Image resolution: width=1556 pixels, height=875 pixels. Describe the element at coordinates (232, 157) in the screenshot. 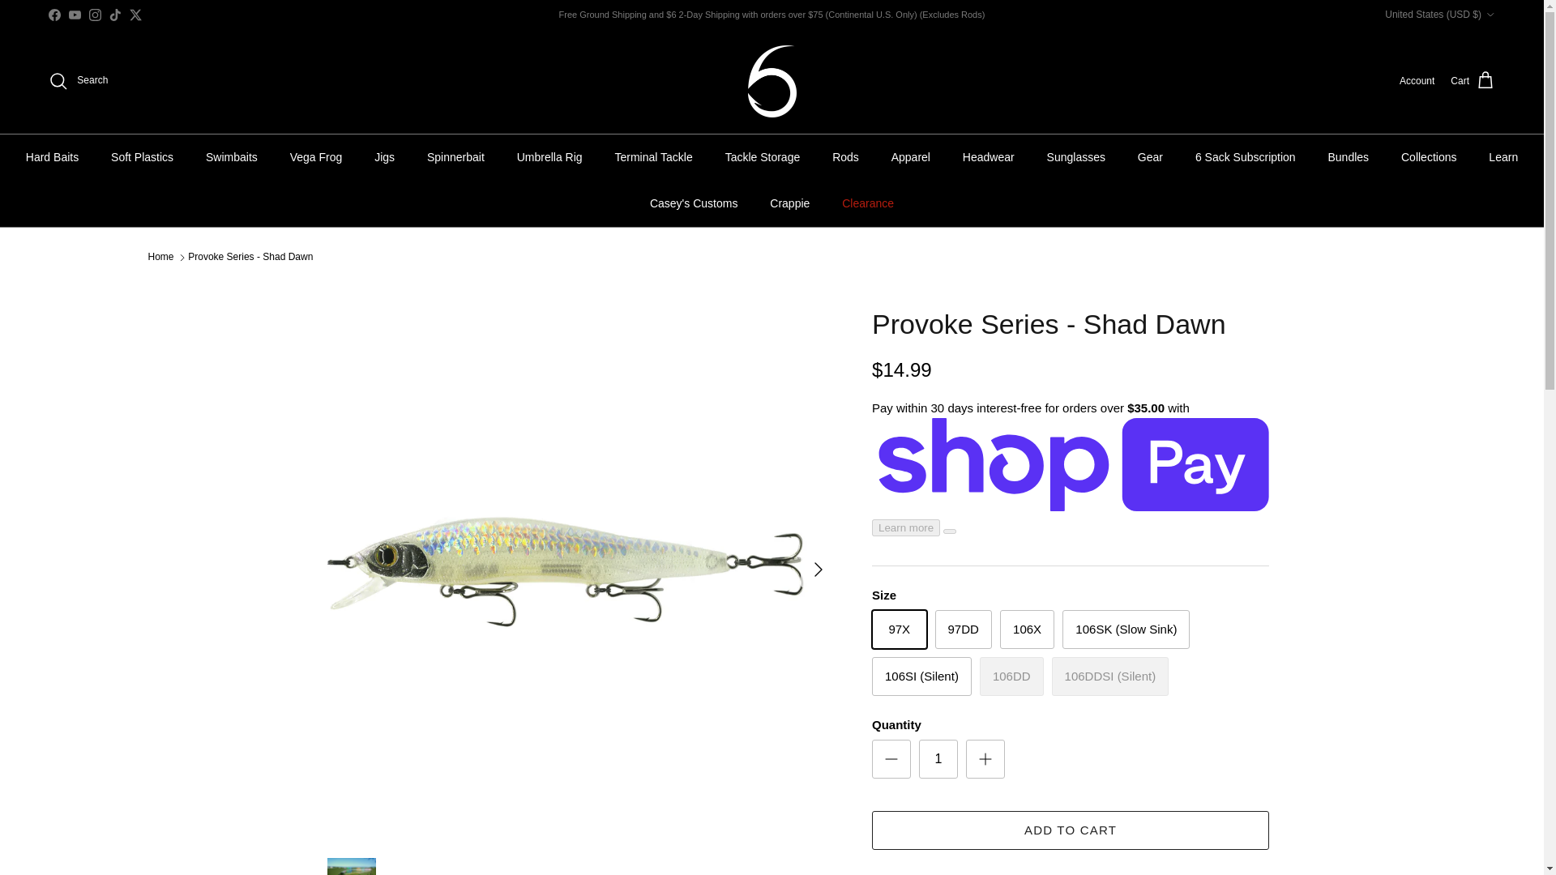

I see `Swimbaits` at that location.